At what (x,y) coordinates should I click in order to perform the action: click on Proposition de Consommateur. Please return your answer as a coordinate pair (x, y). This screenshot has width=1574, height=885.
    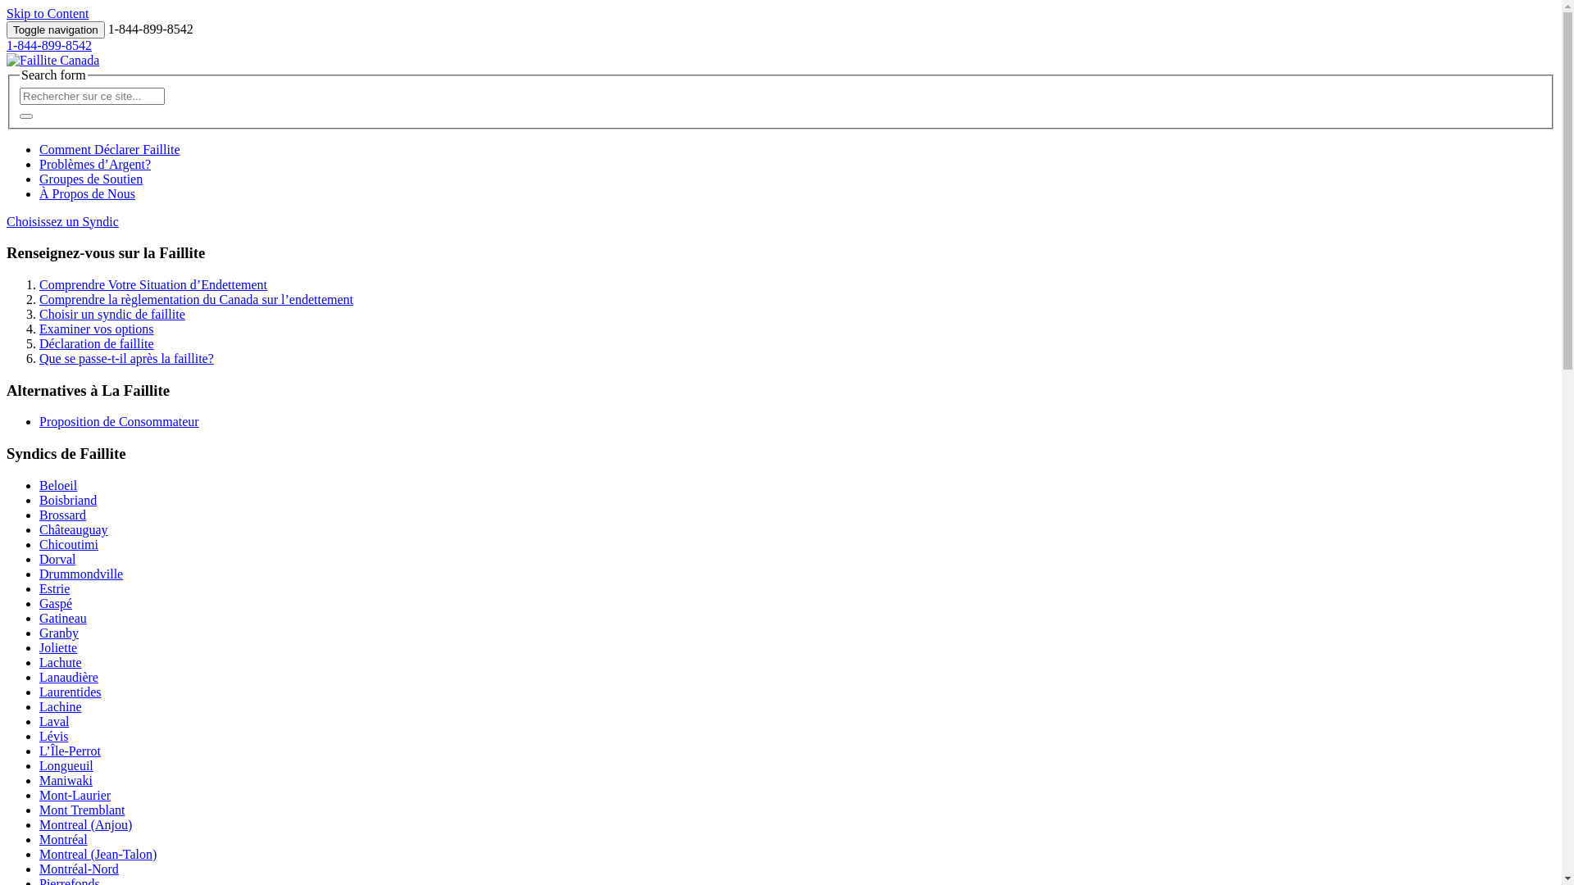
    Looking at the image, I should click on (120, 421).